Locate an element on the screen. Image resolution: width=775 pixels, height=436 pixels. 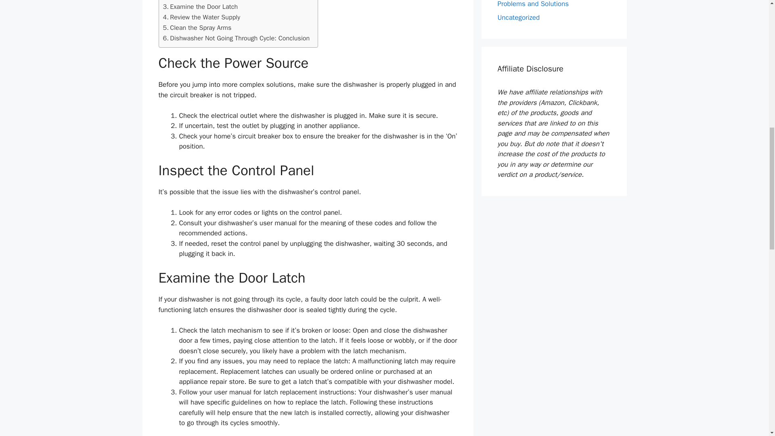
Examine the Door Latch is located at coordinates (200, 7).